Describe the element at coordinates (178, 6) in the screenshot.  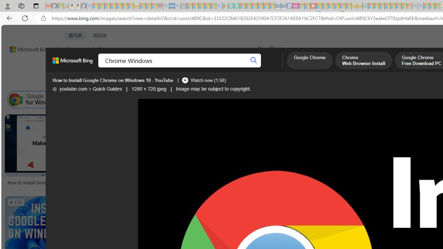
I see `utah sues federal government - Search - Sleeping` at that location.